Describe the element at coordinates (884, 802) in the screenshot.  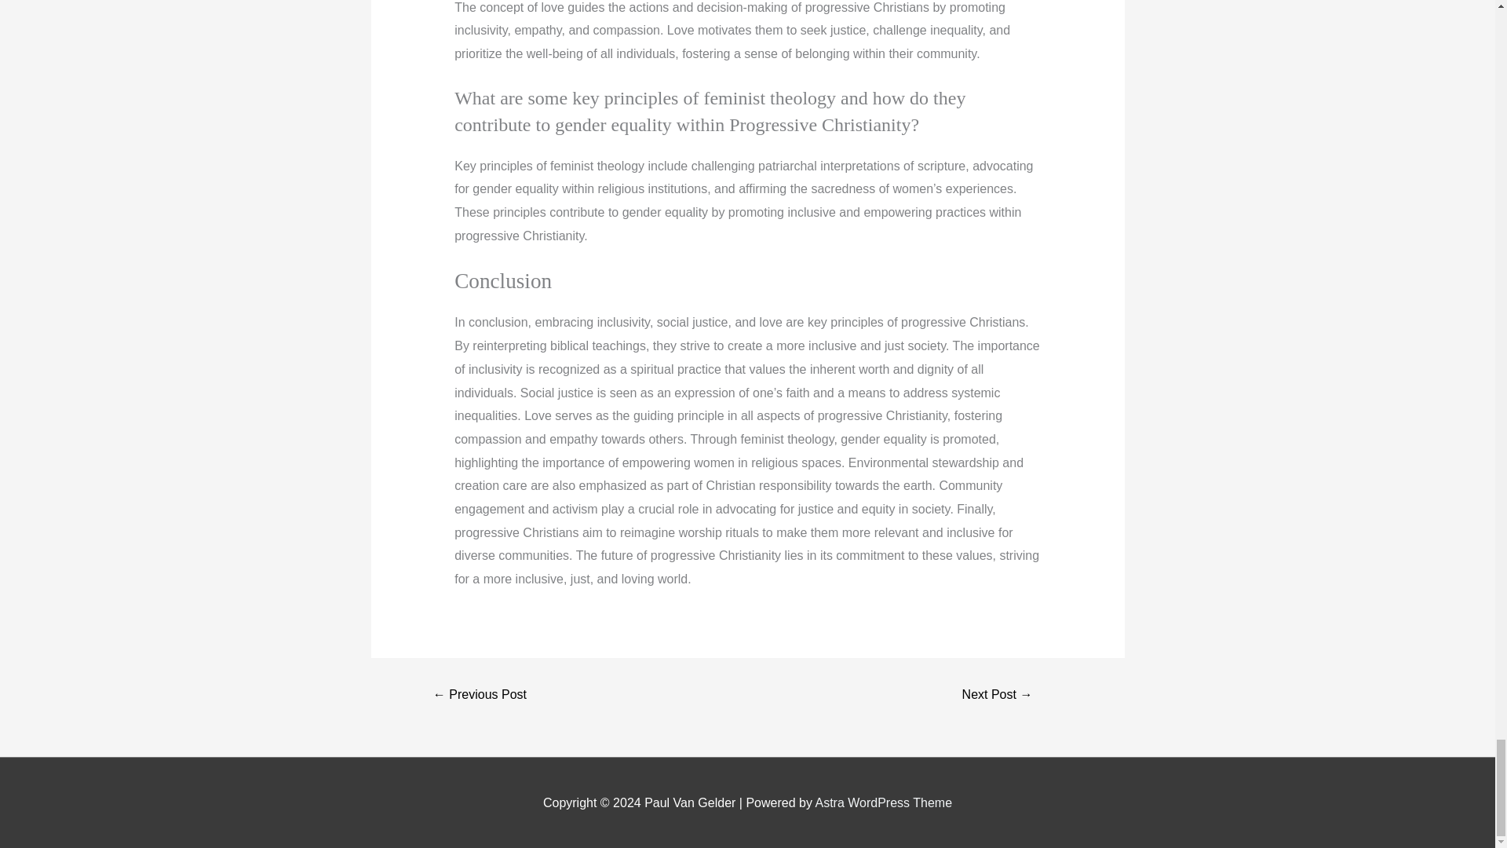
I see `Astra WordPress Theme` at that location.